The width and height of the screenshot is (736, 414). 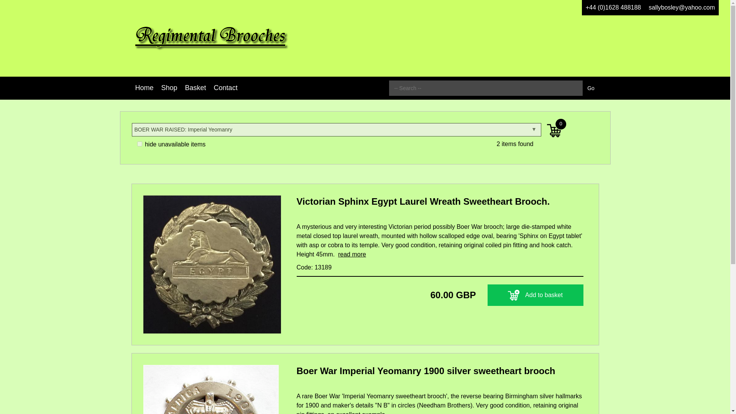 What do you see at coordinates (556, 127) in the screenshot?
I see `baskett` at bounding box center [556, 127].